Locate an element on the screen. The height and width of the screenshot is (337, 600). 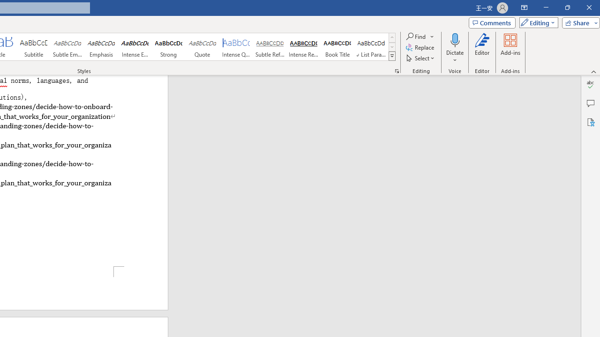
Subtle Emphasis is located at coordinates (67, 47).